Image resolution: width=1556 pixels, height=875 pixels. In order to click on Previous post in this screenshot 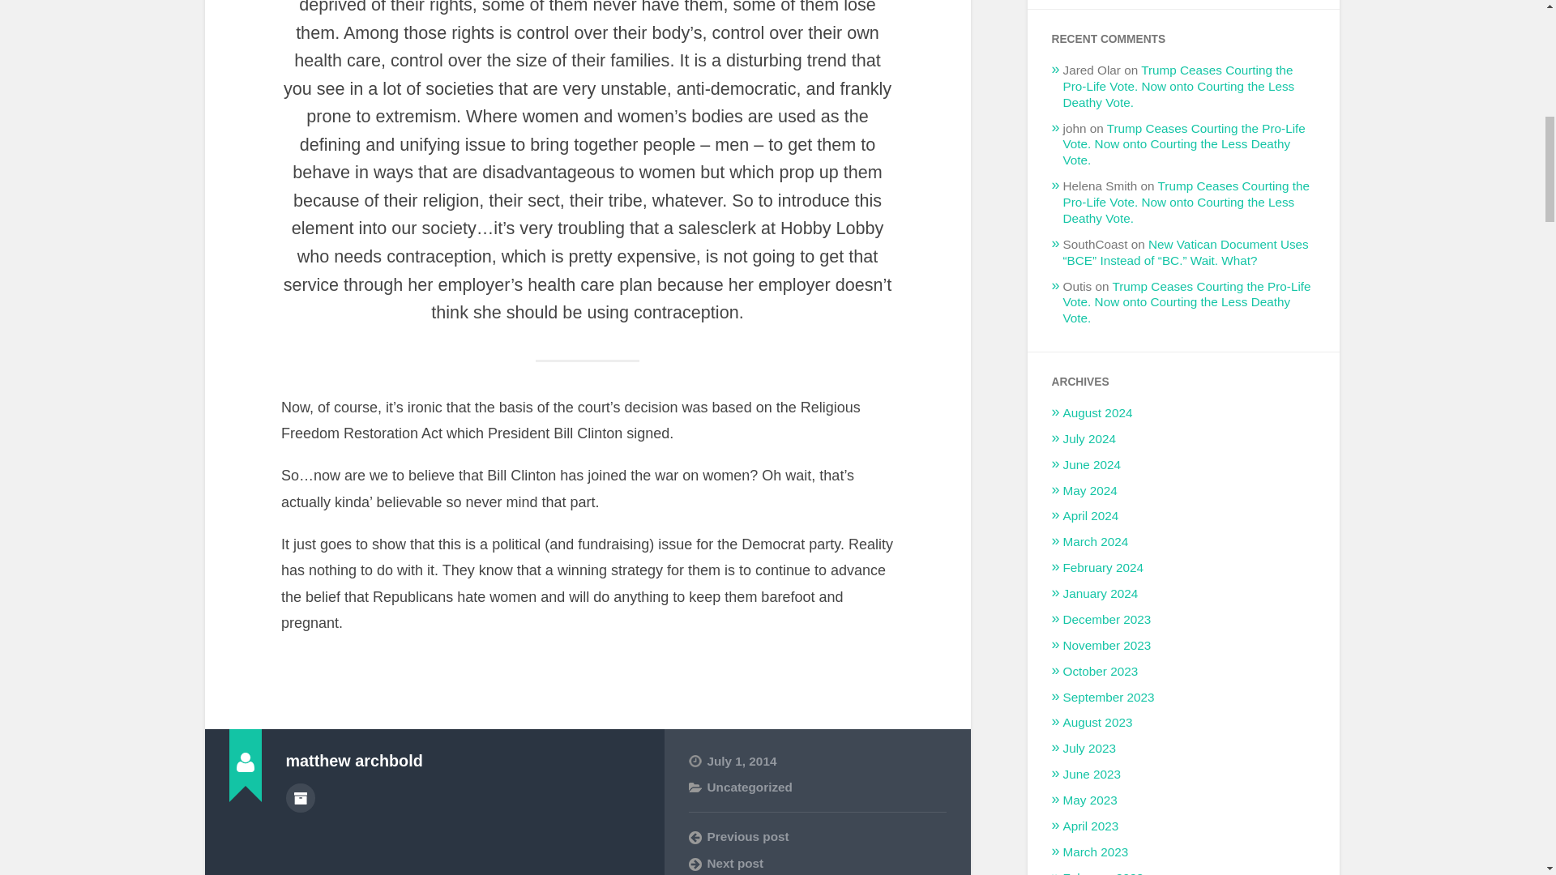, I will do `click(817, 836)`.